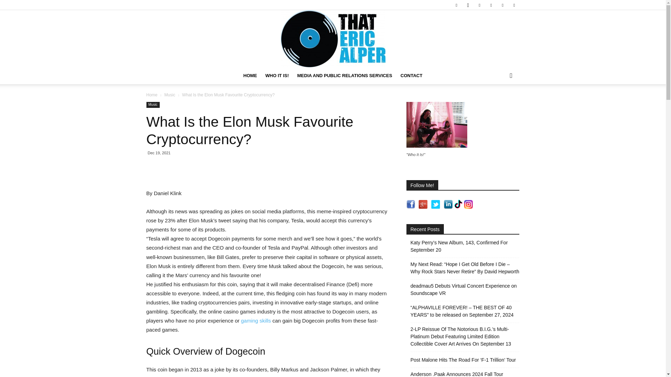 The image size is (671, 377). Describe the element at coordinates (277, 75) in the screenshot. I see `WHO IT IS!` at that location.